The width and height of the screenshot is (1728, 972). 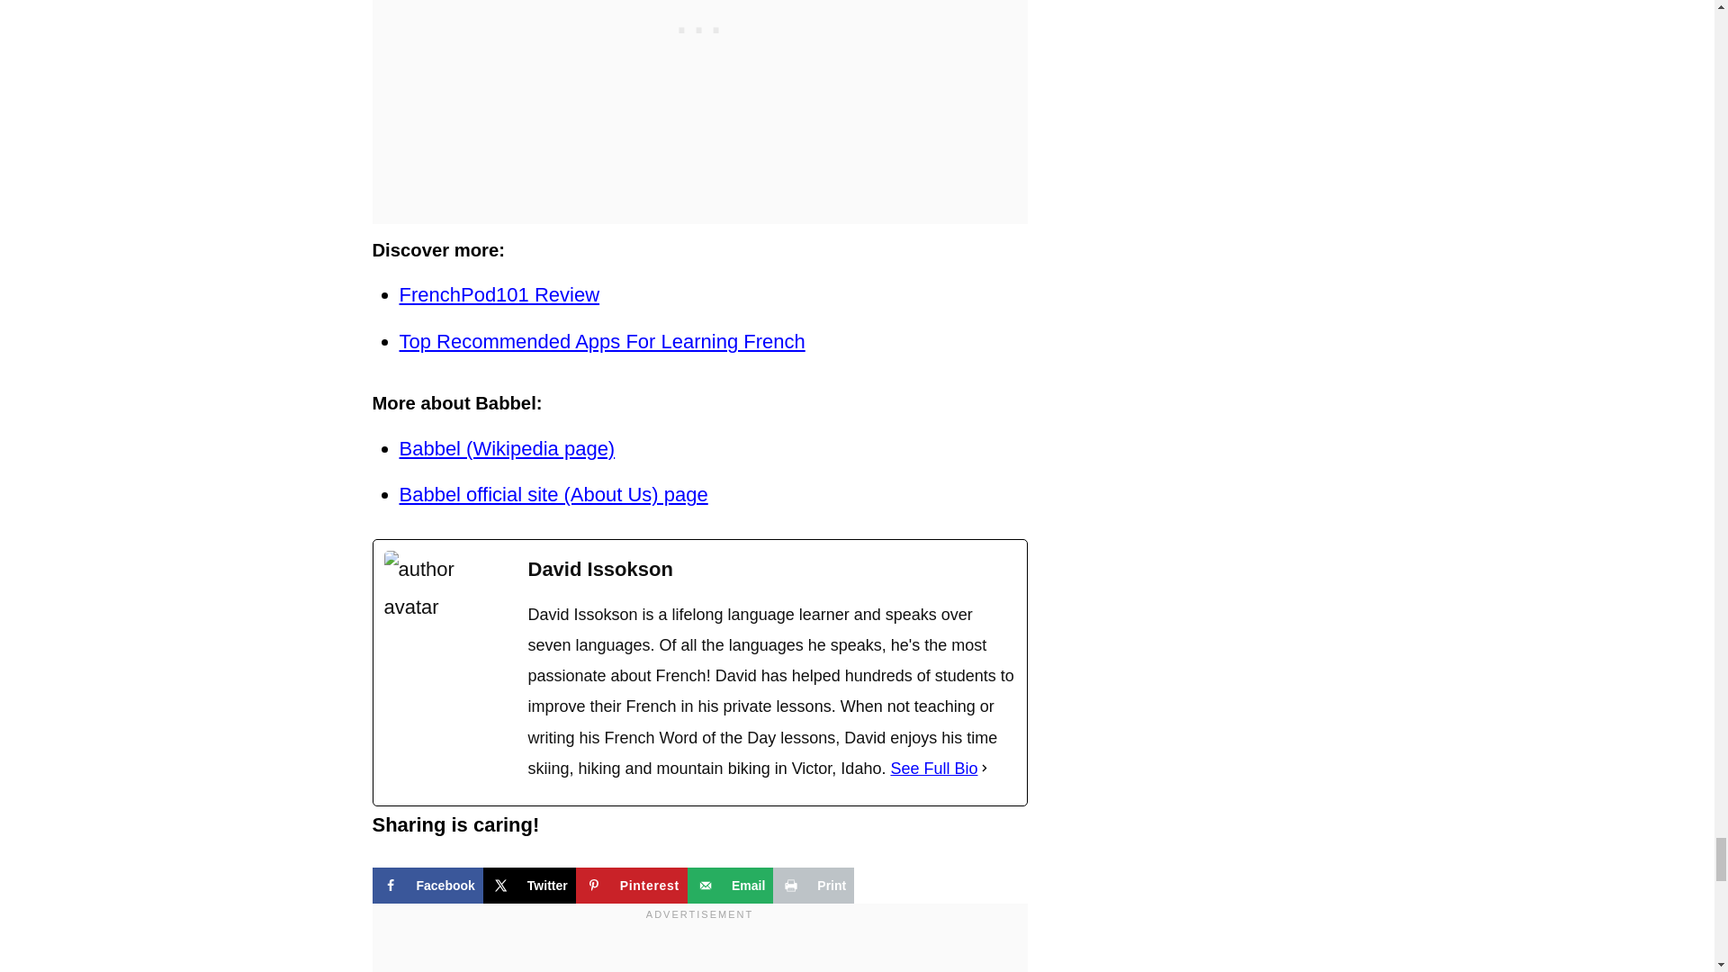 What do you see at coordinates (730, 886) in the screenshot?
I see `Email` at bounding box center [730, 886].